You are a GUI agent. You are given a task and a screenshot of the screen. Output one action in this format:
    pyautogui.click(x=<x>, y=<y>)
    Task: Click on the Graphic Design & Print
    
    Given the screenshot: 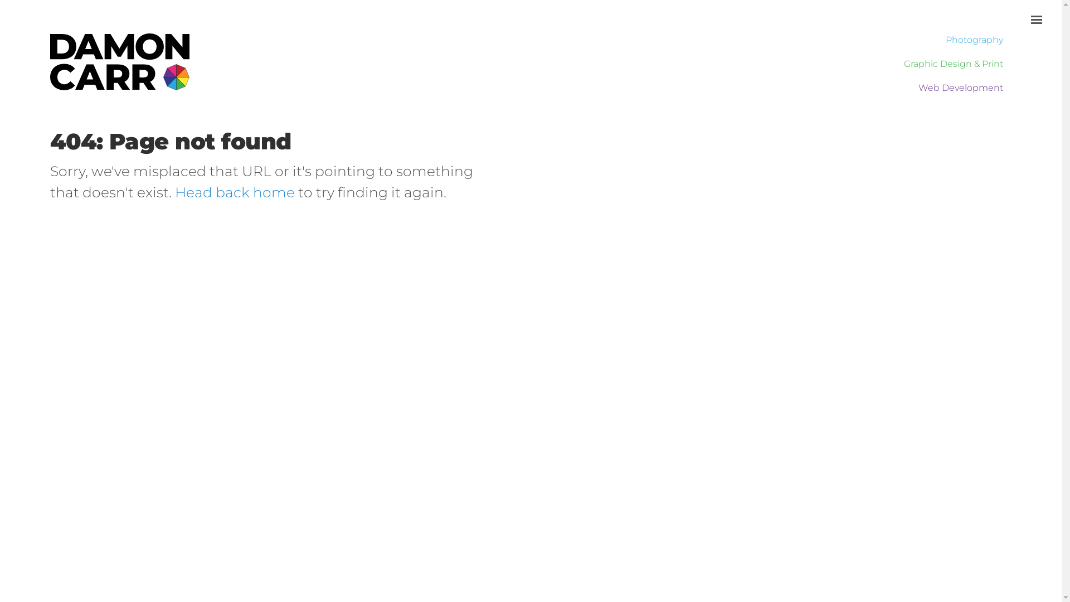 What is the action you would take?
    pyautogui.click(x=948, y=67)
    